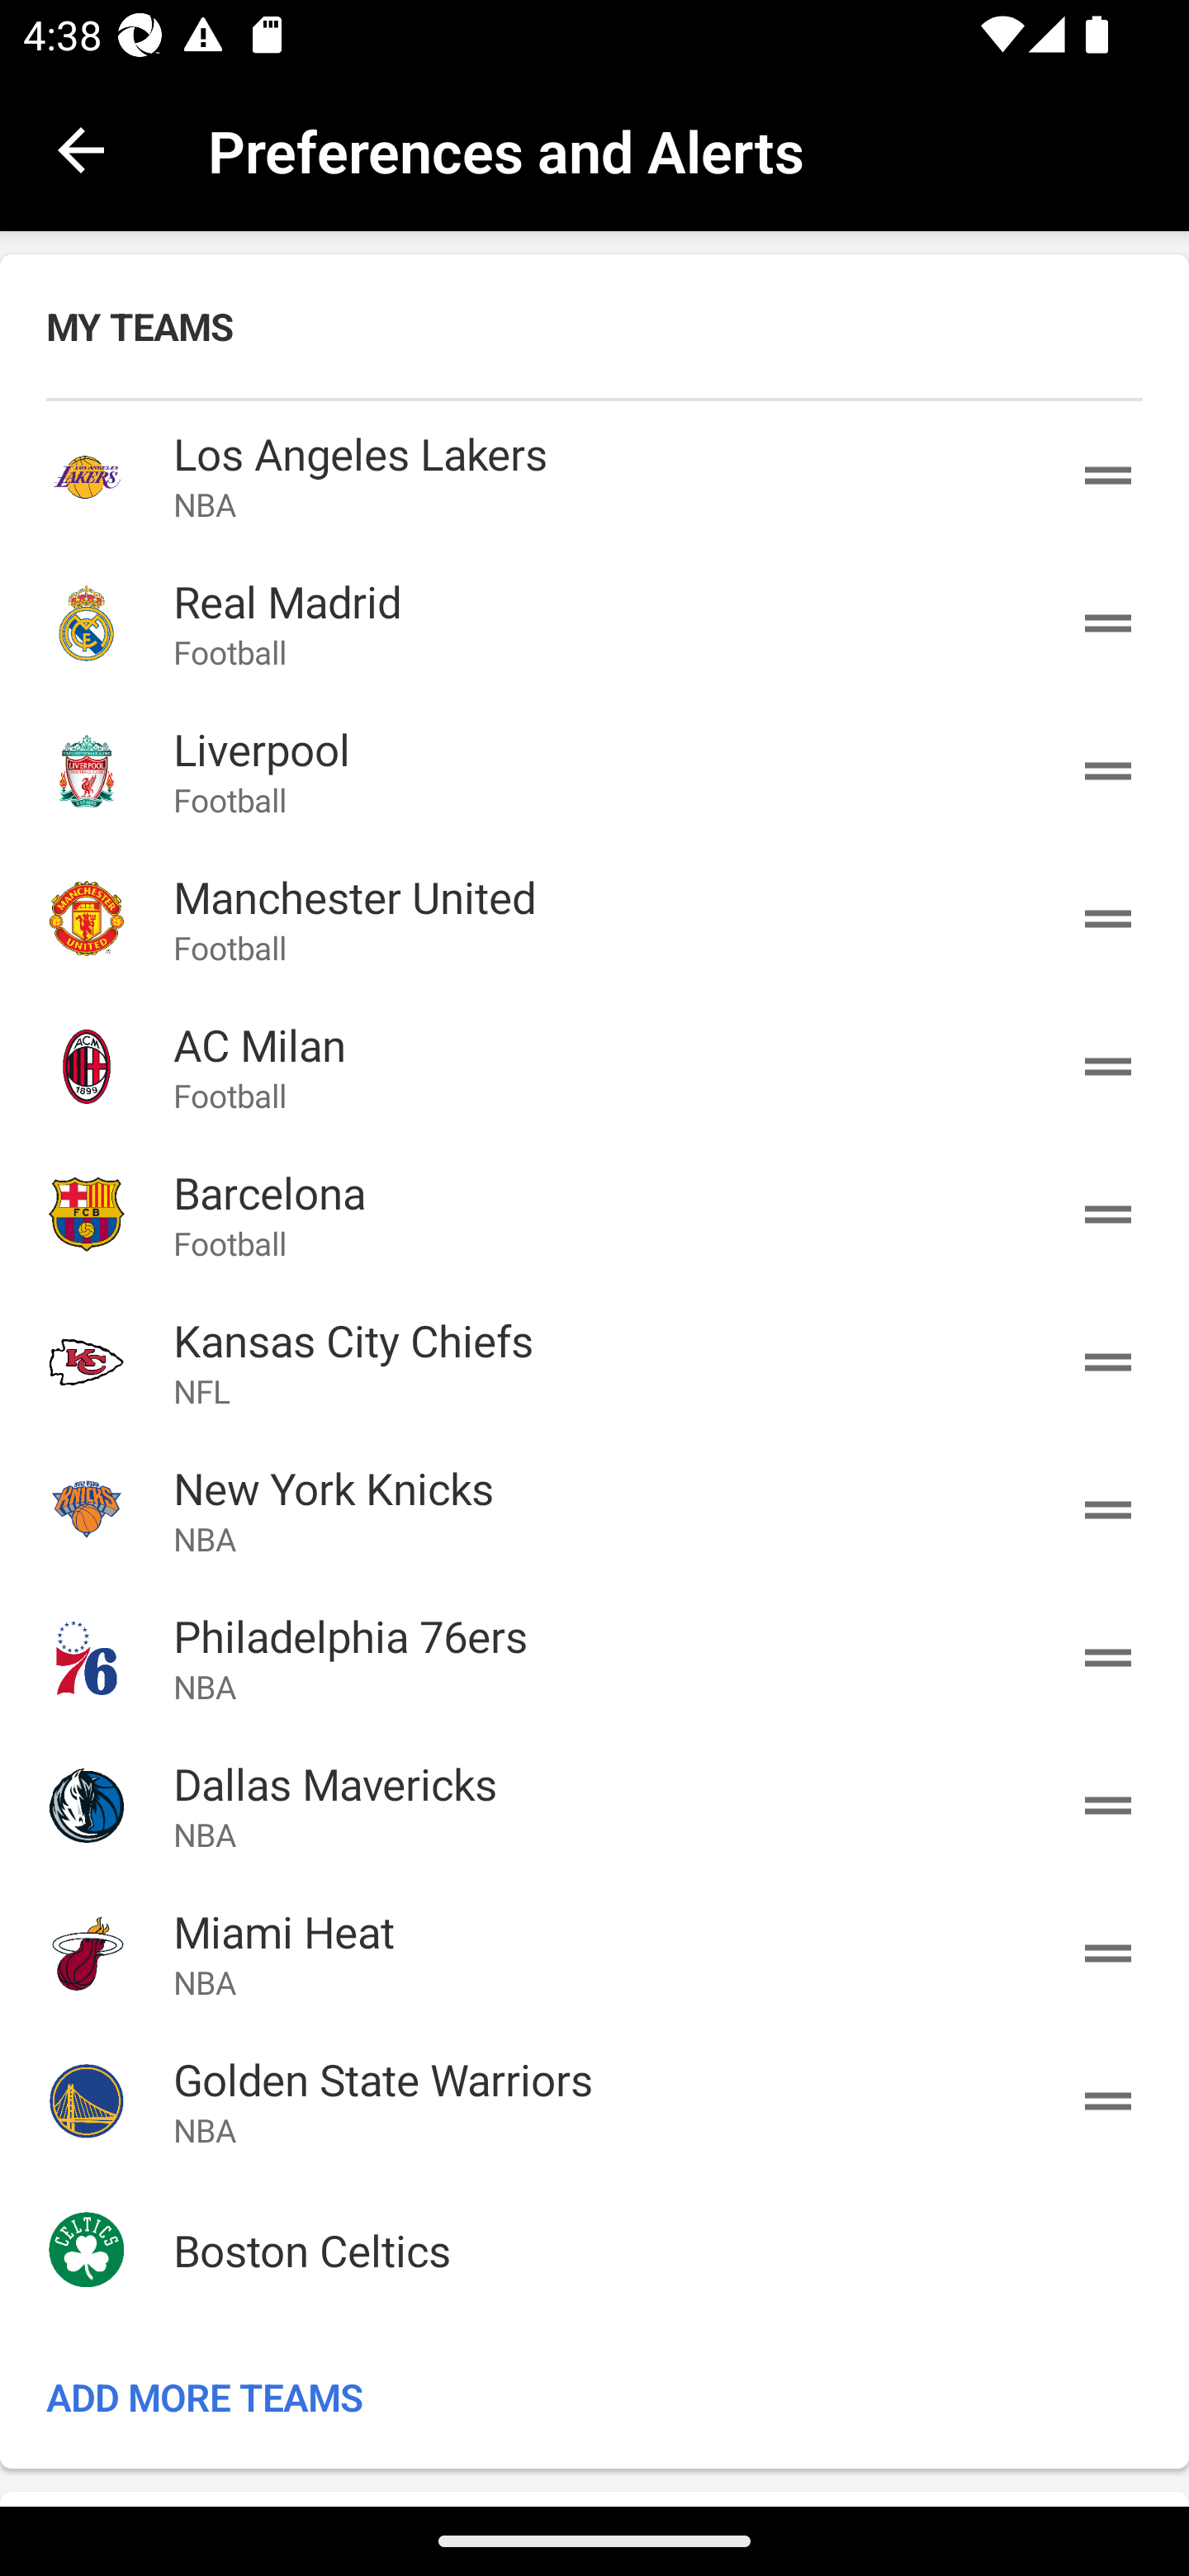  I want to click on Barcelona Barcelona Barcelona Football Football, so click(594, 1215).